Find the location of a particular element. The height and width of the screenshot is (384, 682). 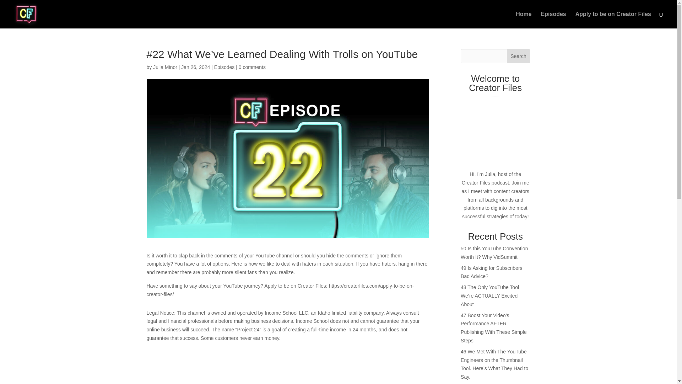

50 Is this YouTube Convention Worth It? Why VidSummit is located at coordinates (494, 253).